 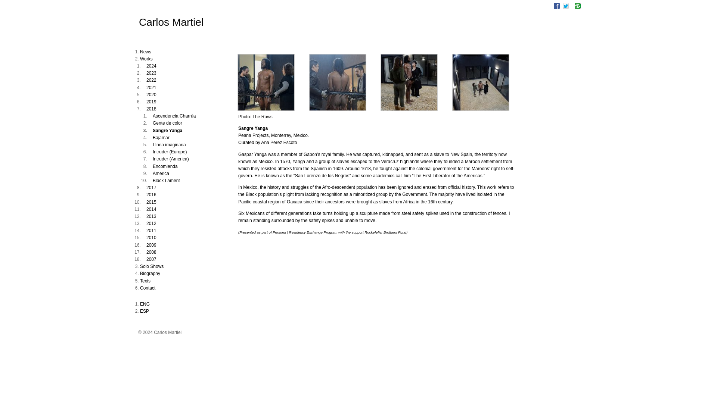 I want to click on Sangre Yanga, so click(x=480, y=110).